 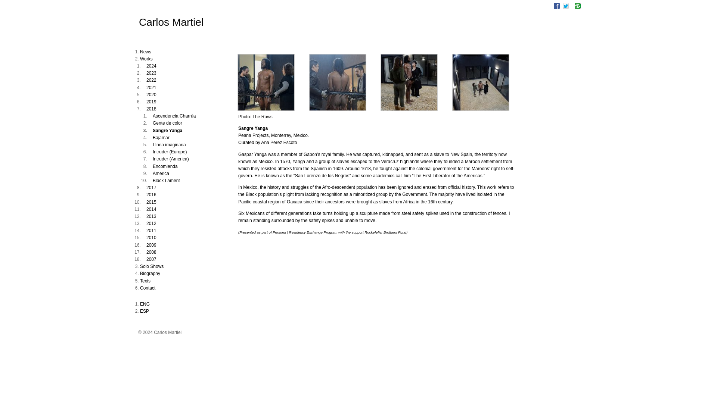 I want to click on Sangre Yanga, so click(x=480, y=110).